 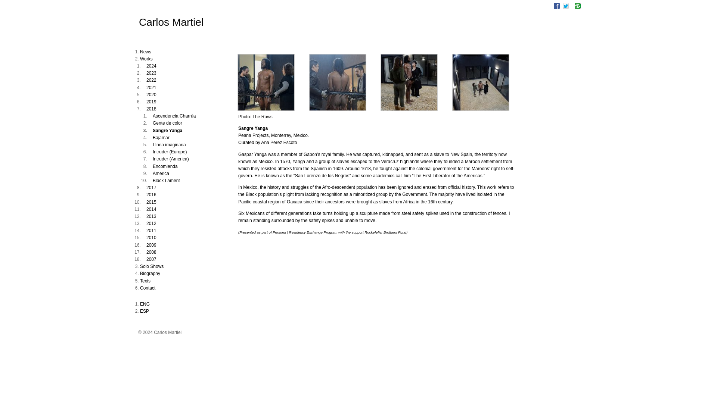 I want to click on Sangre Yanga, so click(x=480, y=110).